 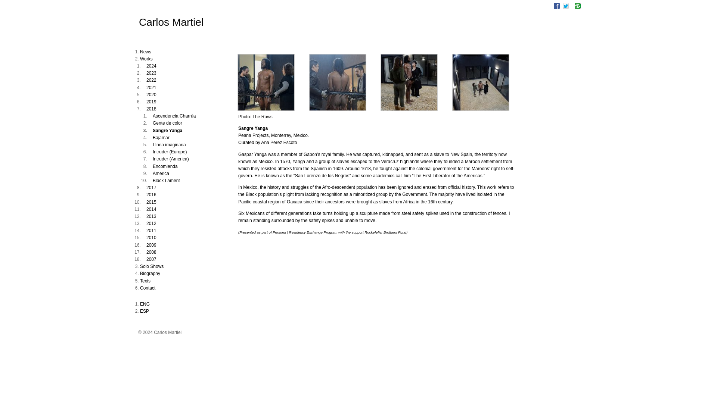 I want to click on Sangre Yanga, so click(x=480, y=110).